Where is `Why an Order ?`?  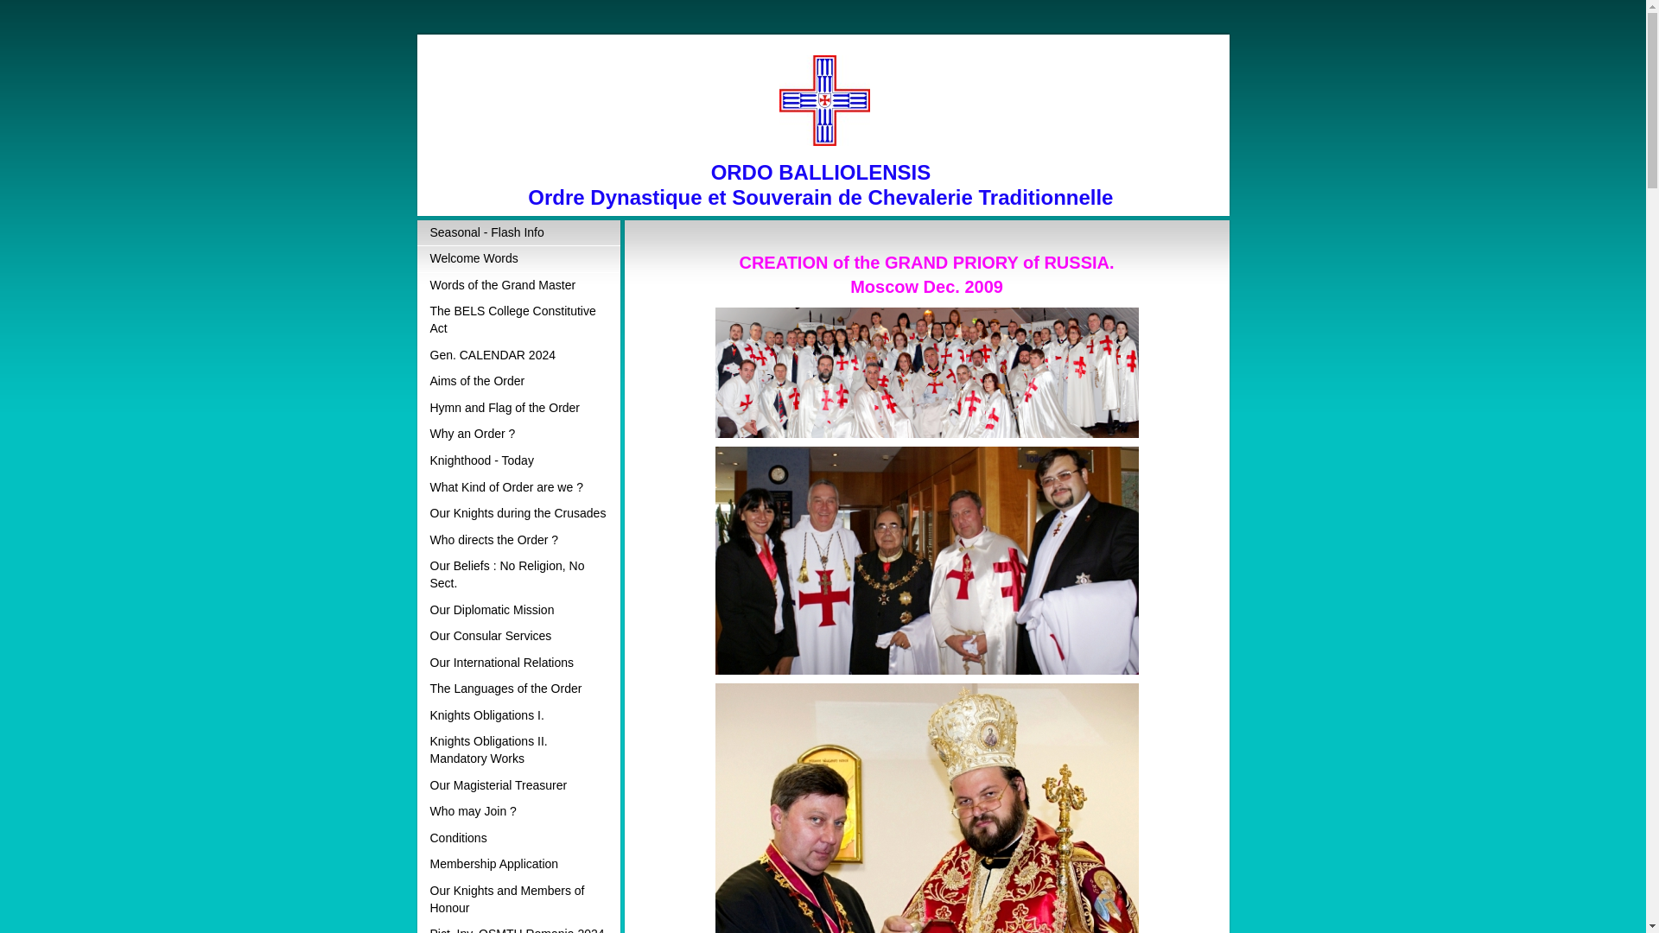
Why an Order ? is located at coordinates (517, 435).